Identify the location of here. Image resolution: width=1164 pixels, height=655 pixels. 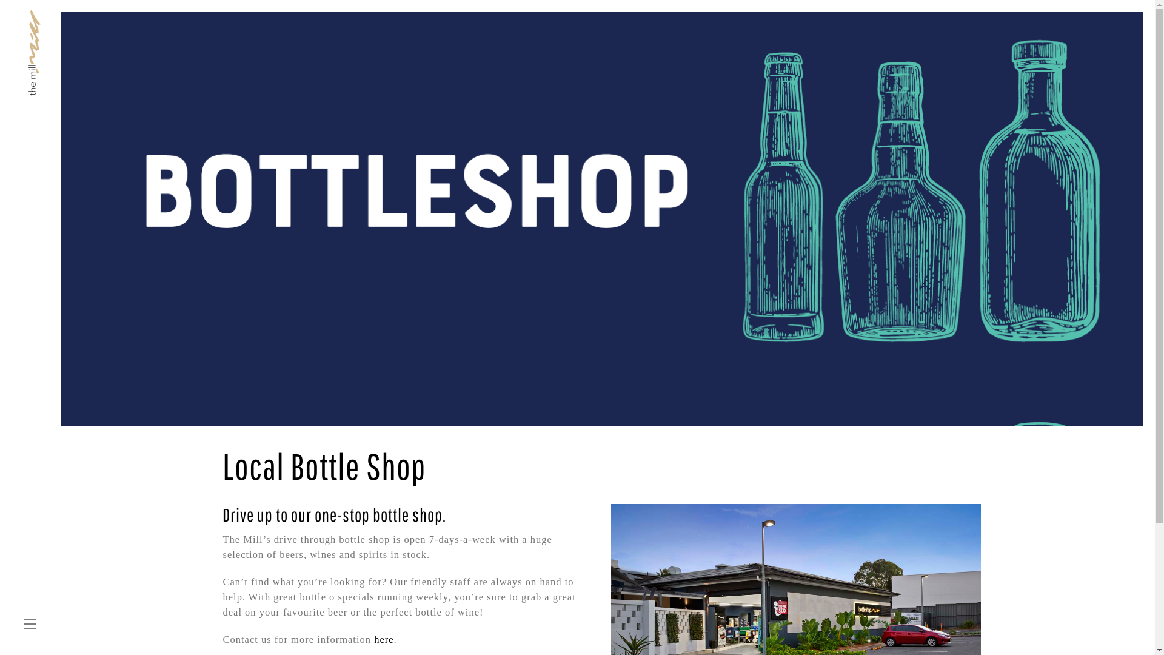
(384, 639).